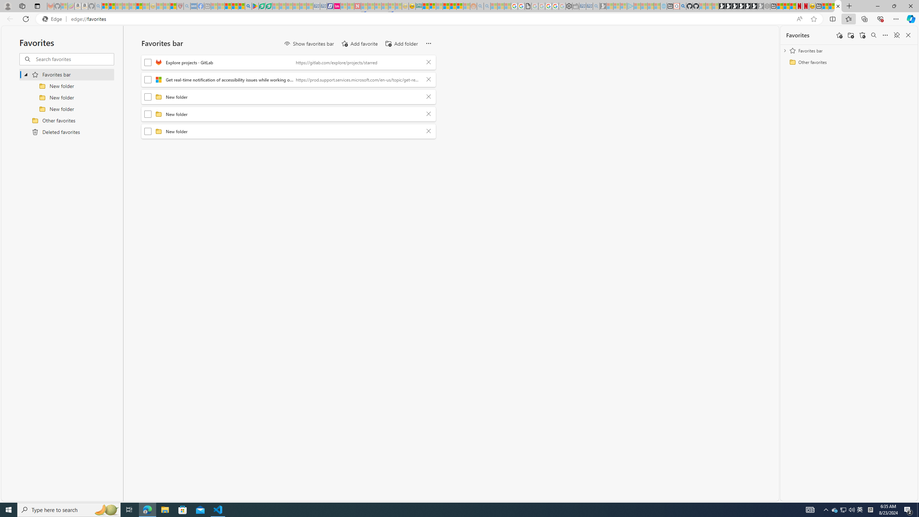 The image size is (919, 517). Describe the element at coordinates (180, 6) in the screenshot. I see `Robert H. Shmerling, MD - Harvard Health - Sleeping` at that location.